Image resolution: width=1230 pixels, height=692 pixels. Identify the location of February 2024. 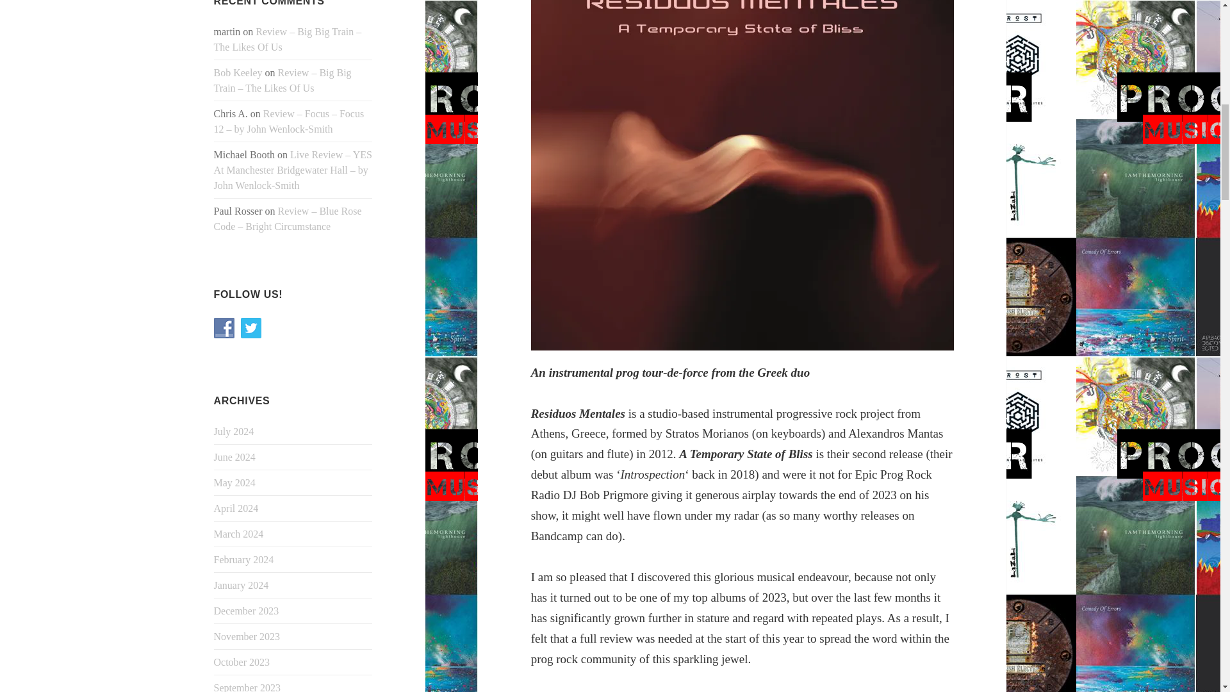
(244, 560).